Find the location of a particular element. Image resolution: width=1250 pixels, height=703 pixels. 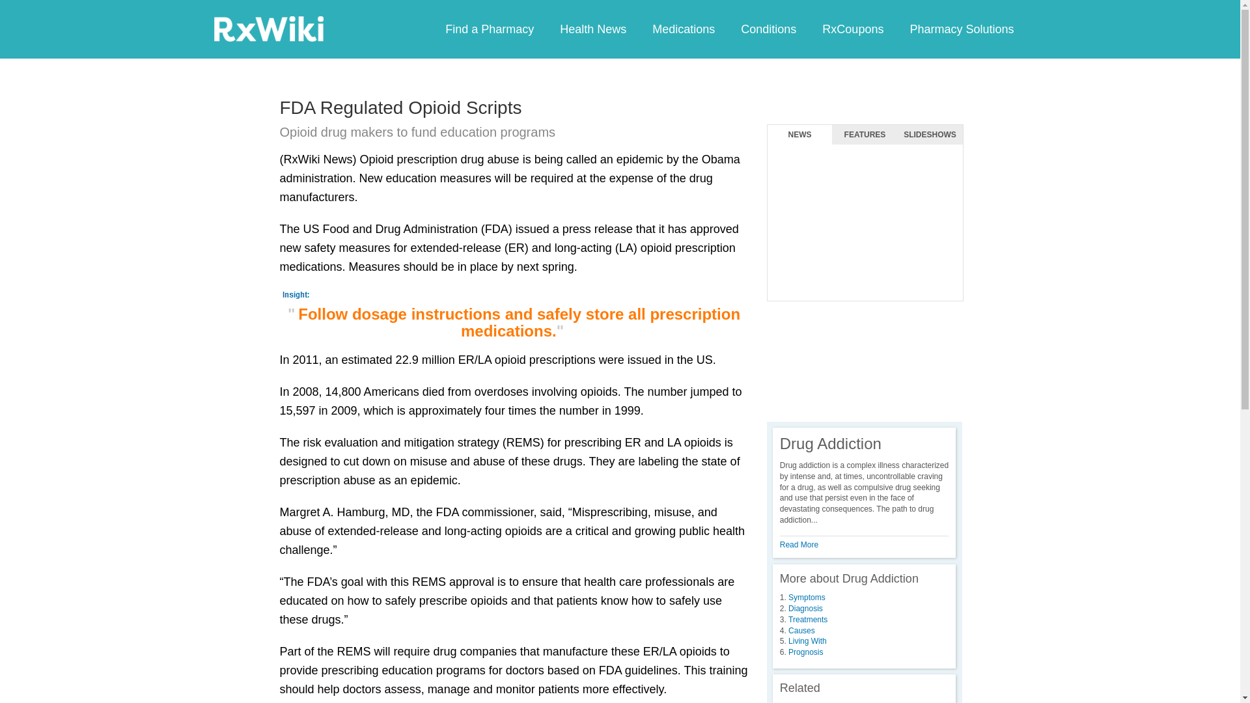

Read More is located at coordinates (799, 544).